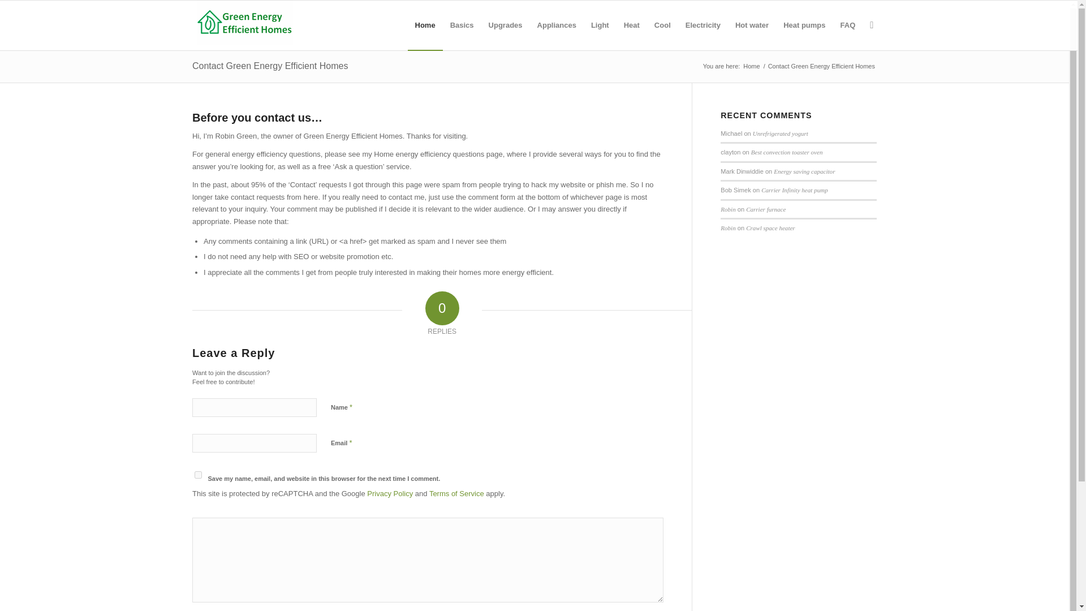  I want to click on yes, so click(198, 474).